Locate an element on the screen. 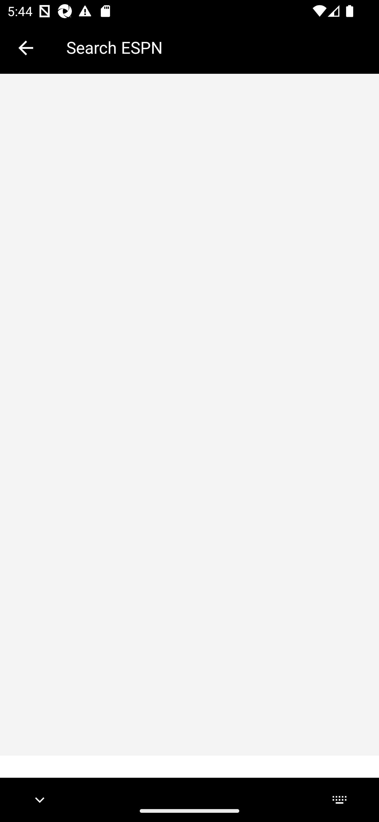 The image size is (379, 822). Search ESPN is located at coordinates (215, 47).